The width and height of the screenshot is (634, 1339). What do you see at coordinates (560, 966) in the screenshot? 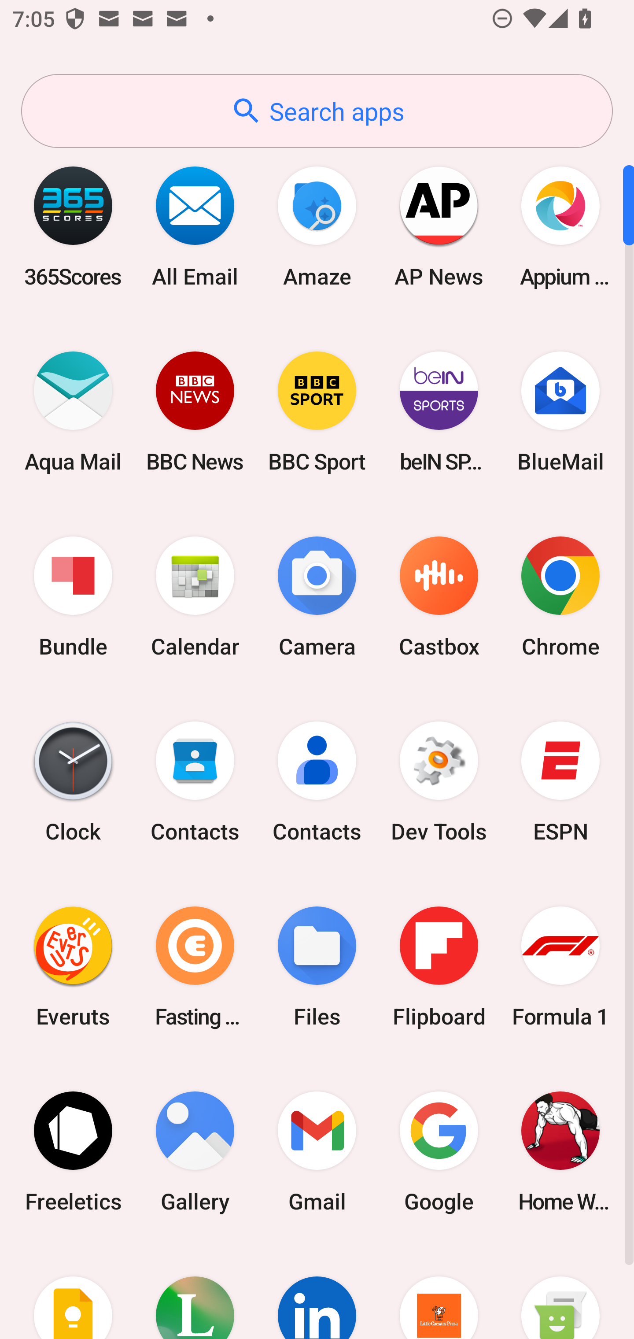
I see `Formula 1` at bounding box center [560, 966].